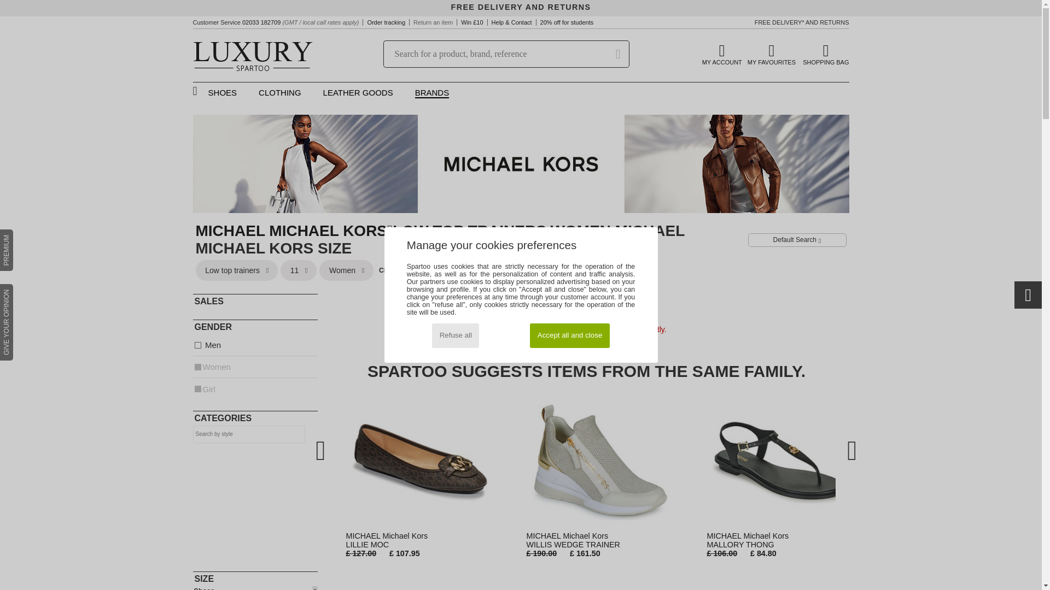 The height and width of the screenshot is (590, 1050). I want to click on CLOTHING, so click(280, 93).